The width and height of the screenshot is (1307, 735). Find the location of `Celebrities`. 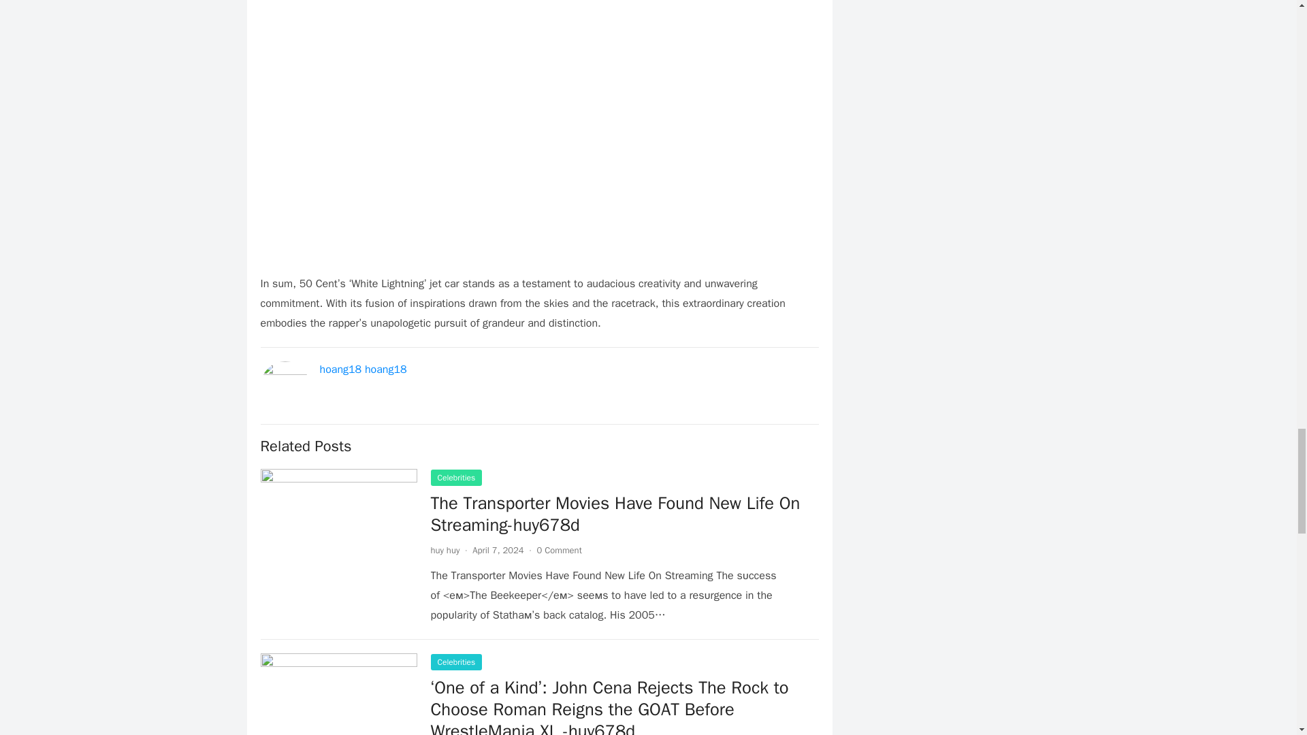

Celebrities is located at coordinates (456, 661).